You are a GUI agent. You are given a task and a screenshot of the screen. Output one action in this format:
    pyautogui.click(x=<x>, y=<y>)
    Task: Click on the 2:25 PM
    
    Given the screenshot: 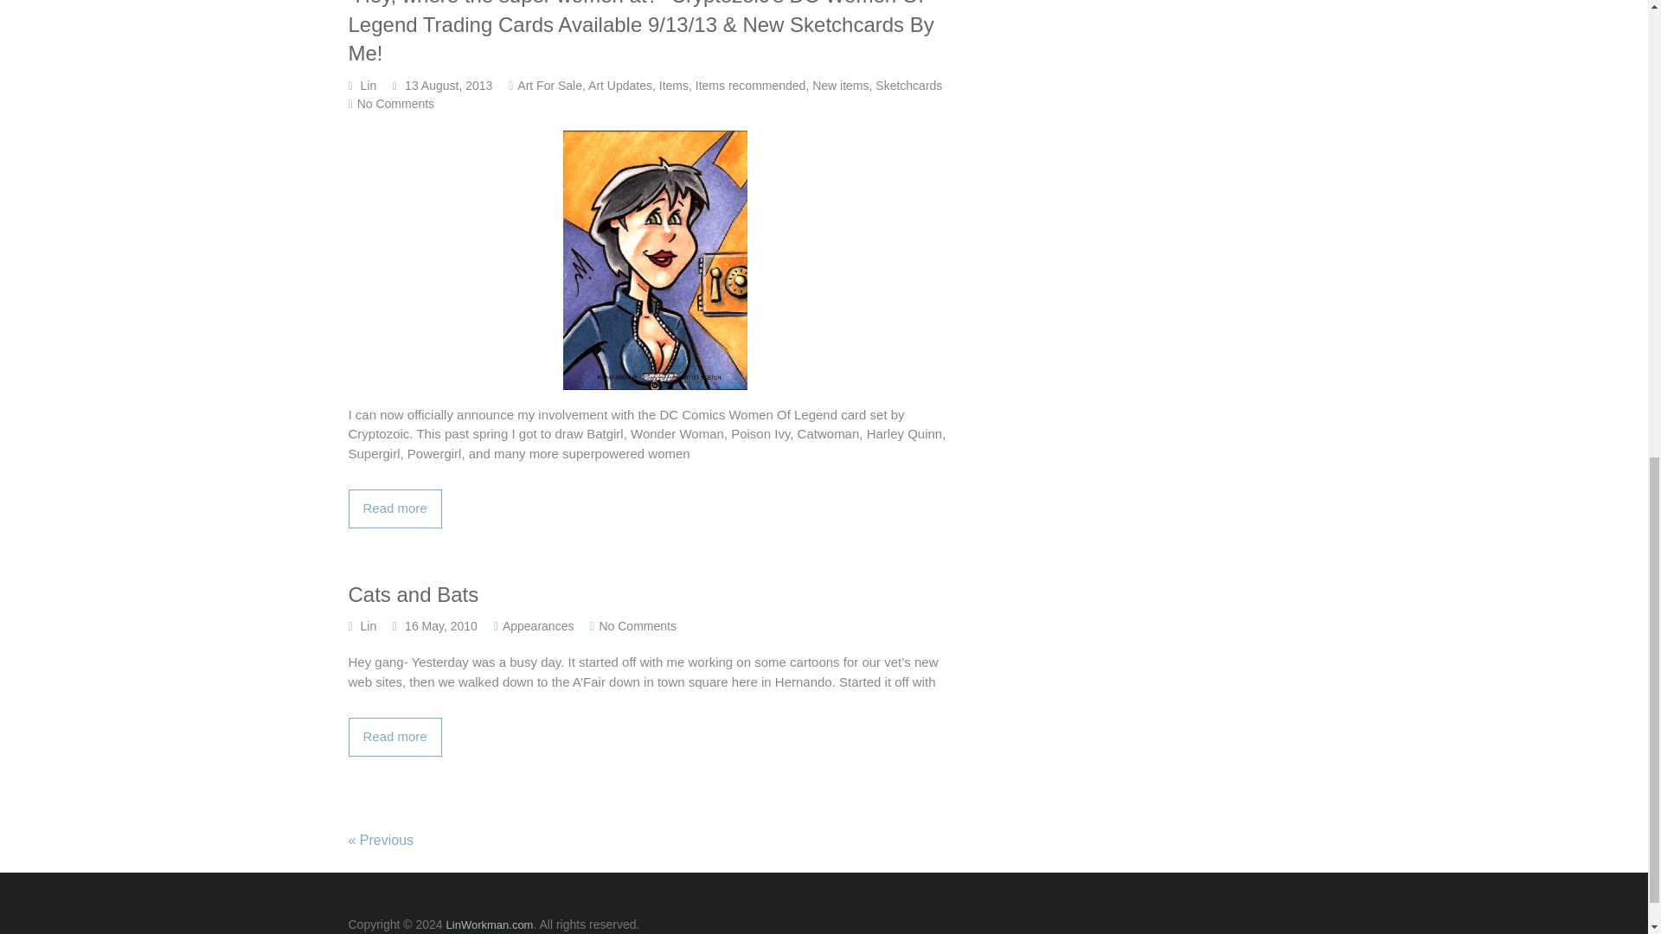 What is the action you would take?
    pyautogui.click(x=441, y=626)
    